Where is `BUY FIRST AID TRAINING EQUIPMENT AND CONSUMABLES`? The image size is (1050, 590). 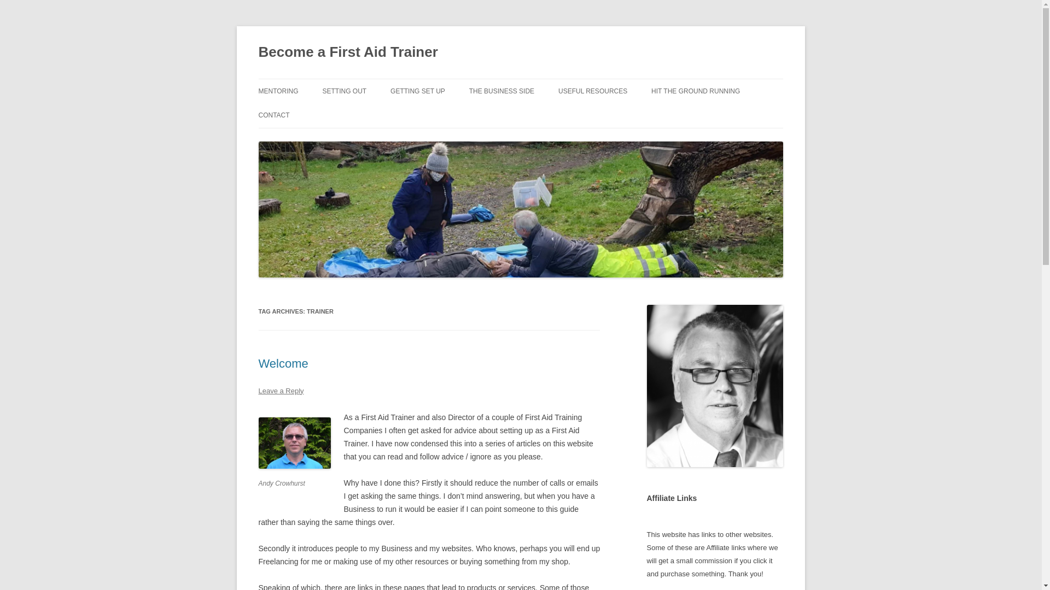
BUY FIRST AID TRAINING EQUIPMENT AND CONSUMABLES is located at coordinates (613, 121).